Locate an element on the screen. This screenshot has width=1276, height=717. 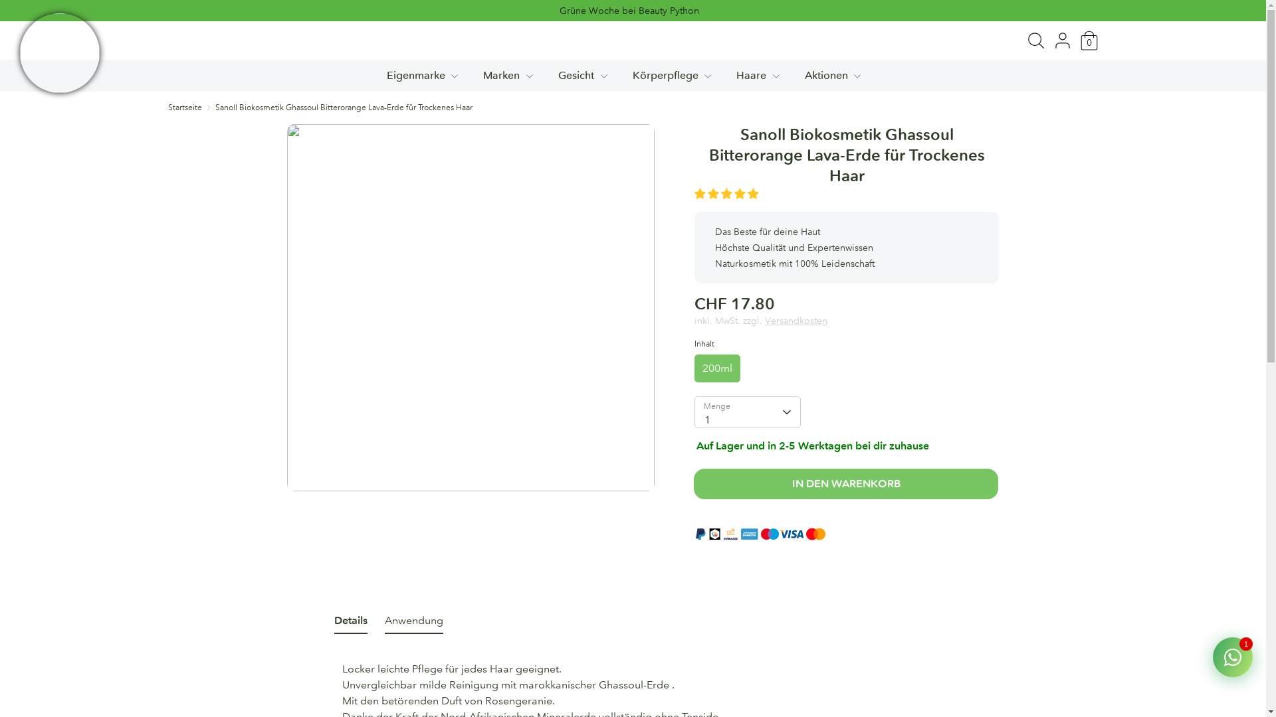
Versandkosten is located at coordinates (796, 321).